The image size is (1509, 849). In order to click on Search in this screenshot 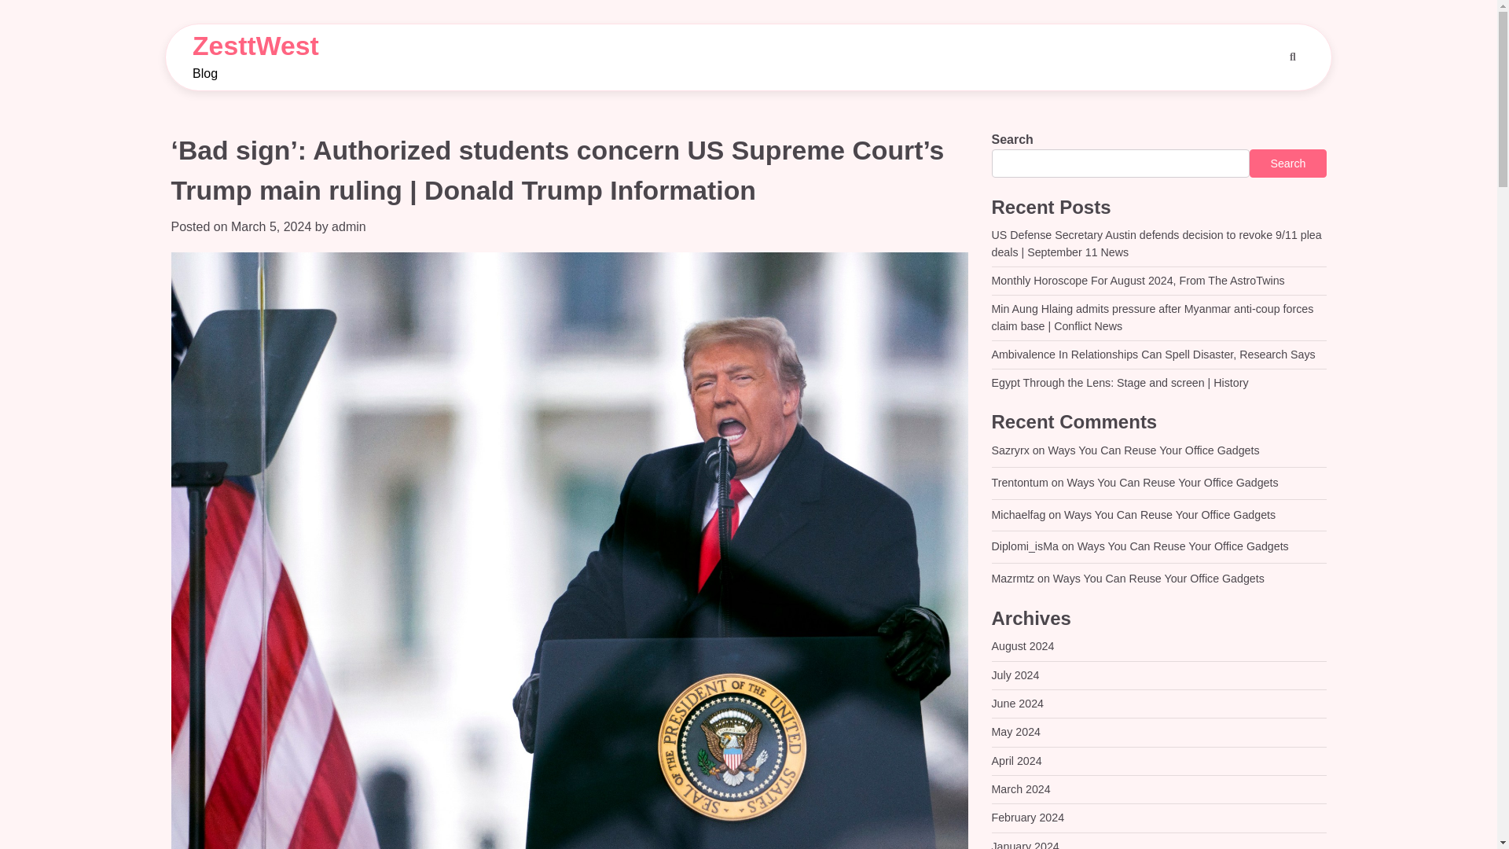, I will do `click(1287, 164)`.